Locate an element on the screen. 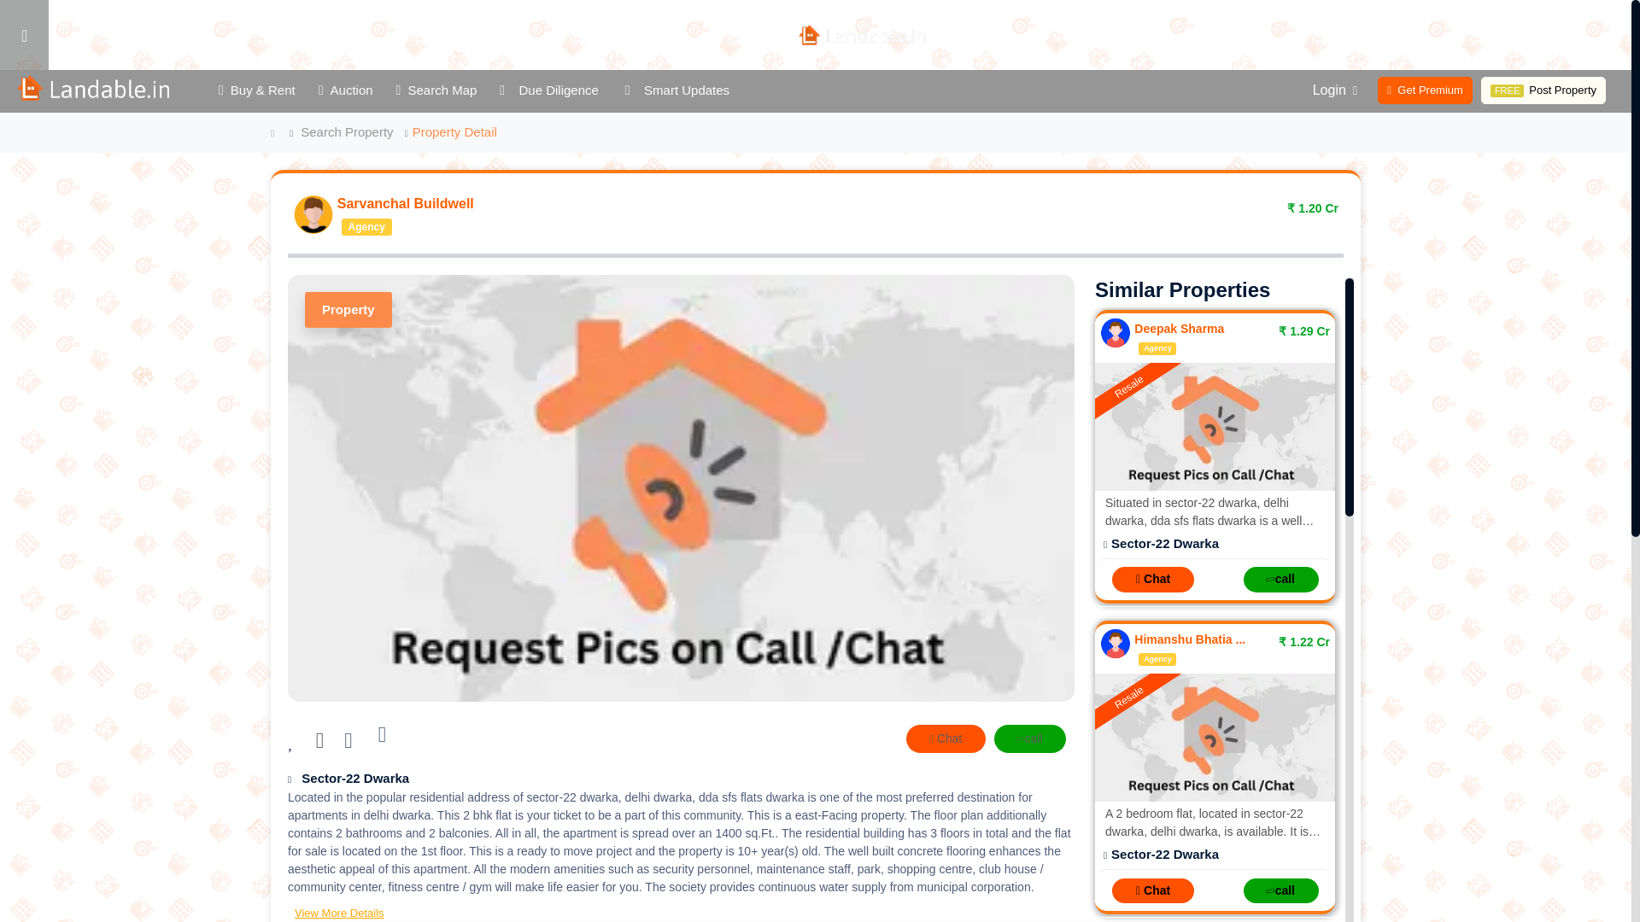 This screenshot has height=922, width=1640. Login is located at coordinates (71, 20).